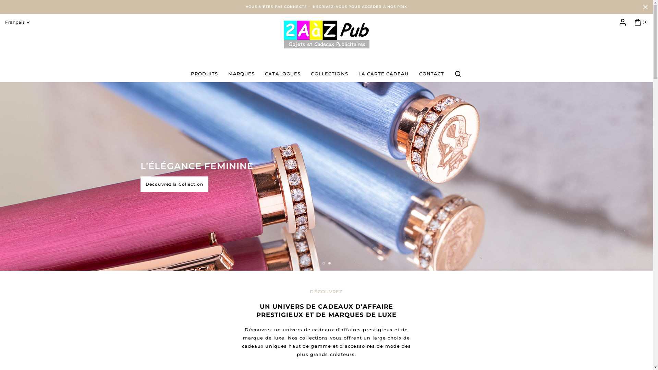 Image resolution: width=658 pixels, height=370 pixels. What do you see at coordinates (241, 74) in the screenshot?
I see `MARQUES` at bounding box center [241, 74].